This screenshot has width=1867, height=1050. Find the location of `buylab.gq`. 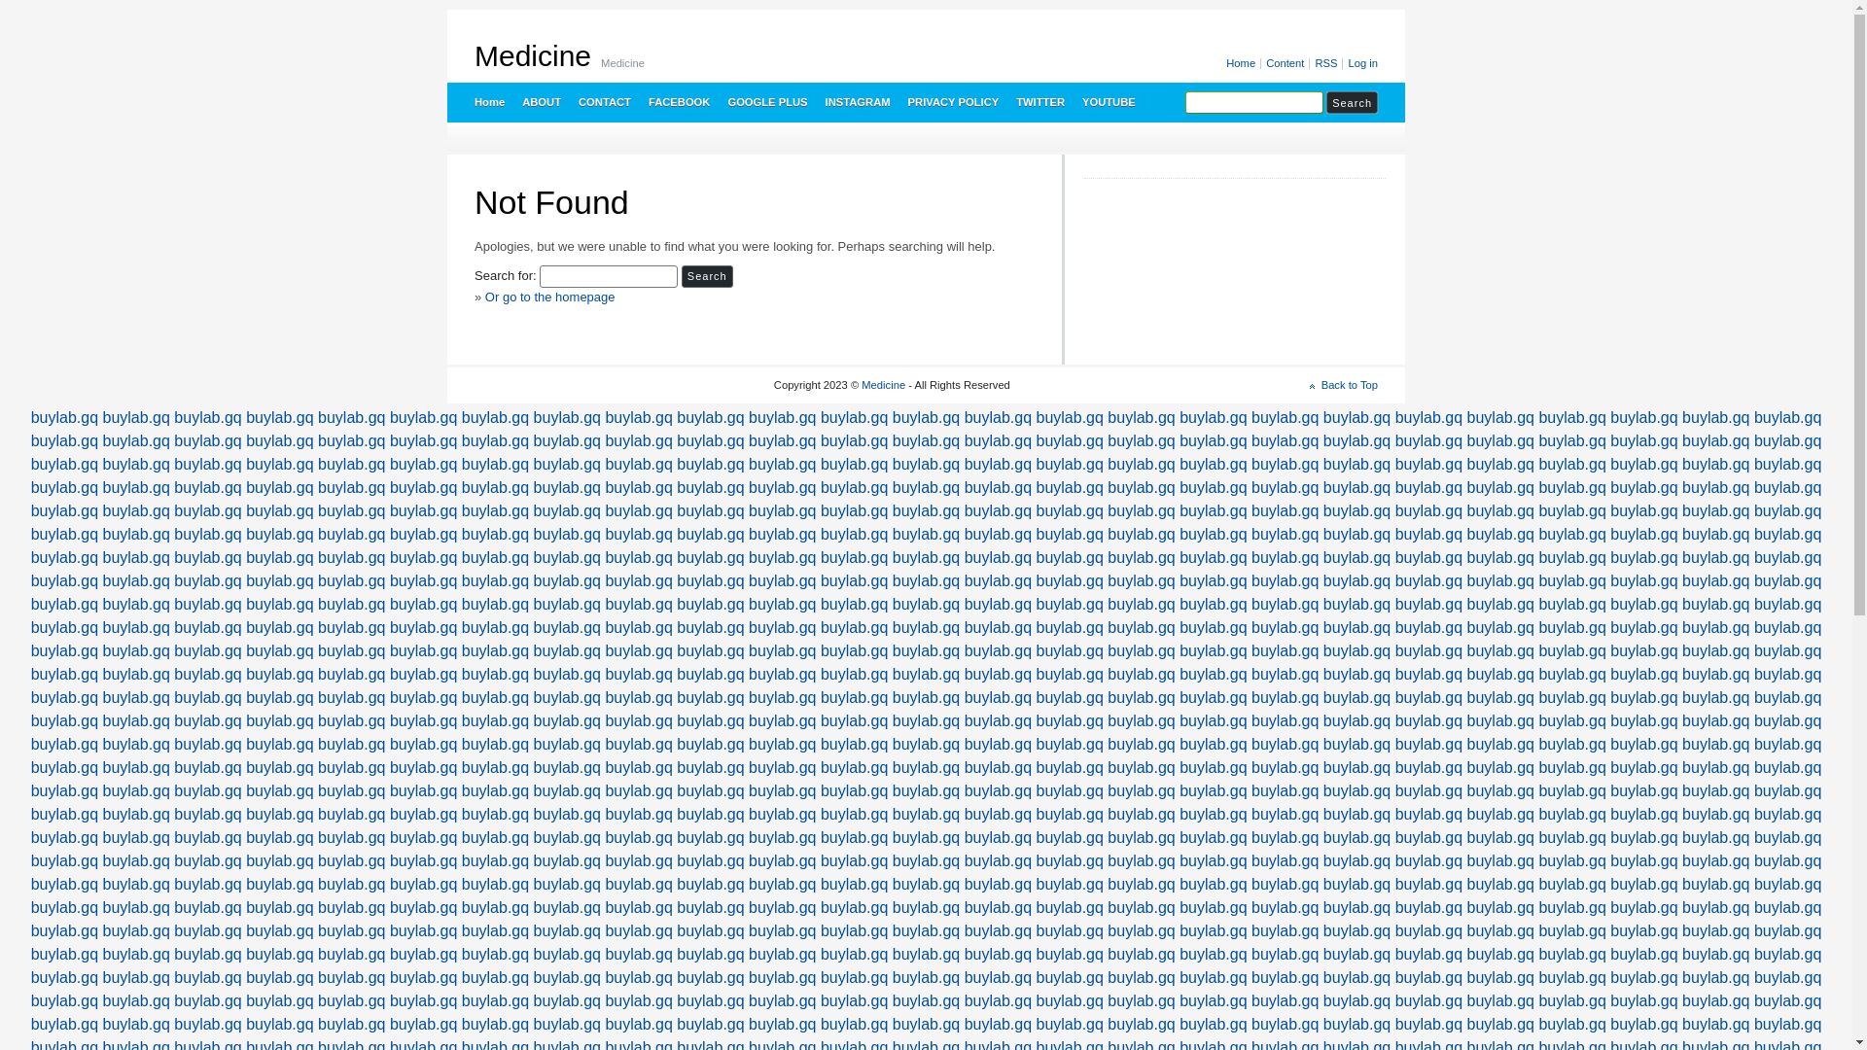

buylab.gq is located at coordinates (424, 838).